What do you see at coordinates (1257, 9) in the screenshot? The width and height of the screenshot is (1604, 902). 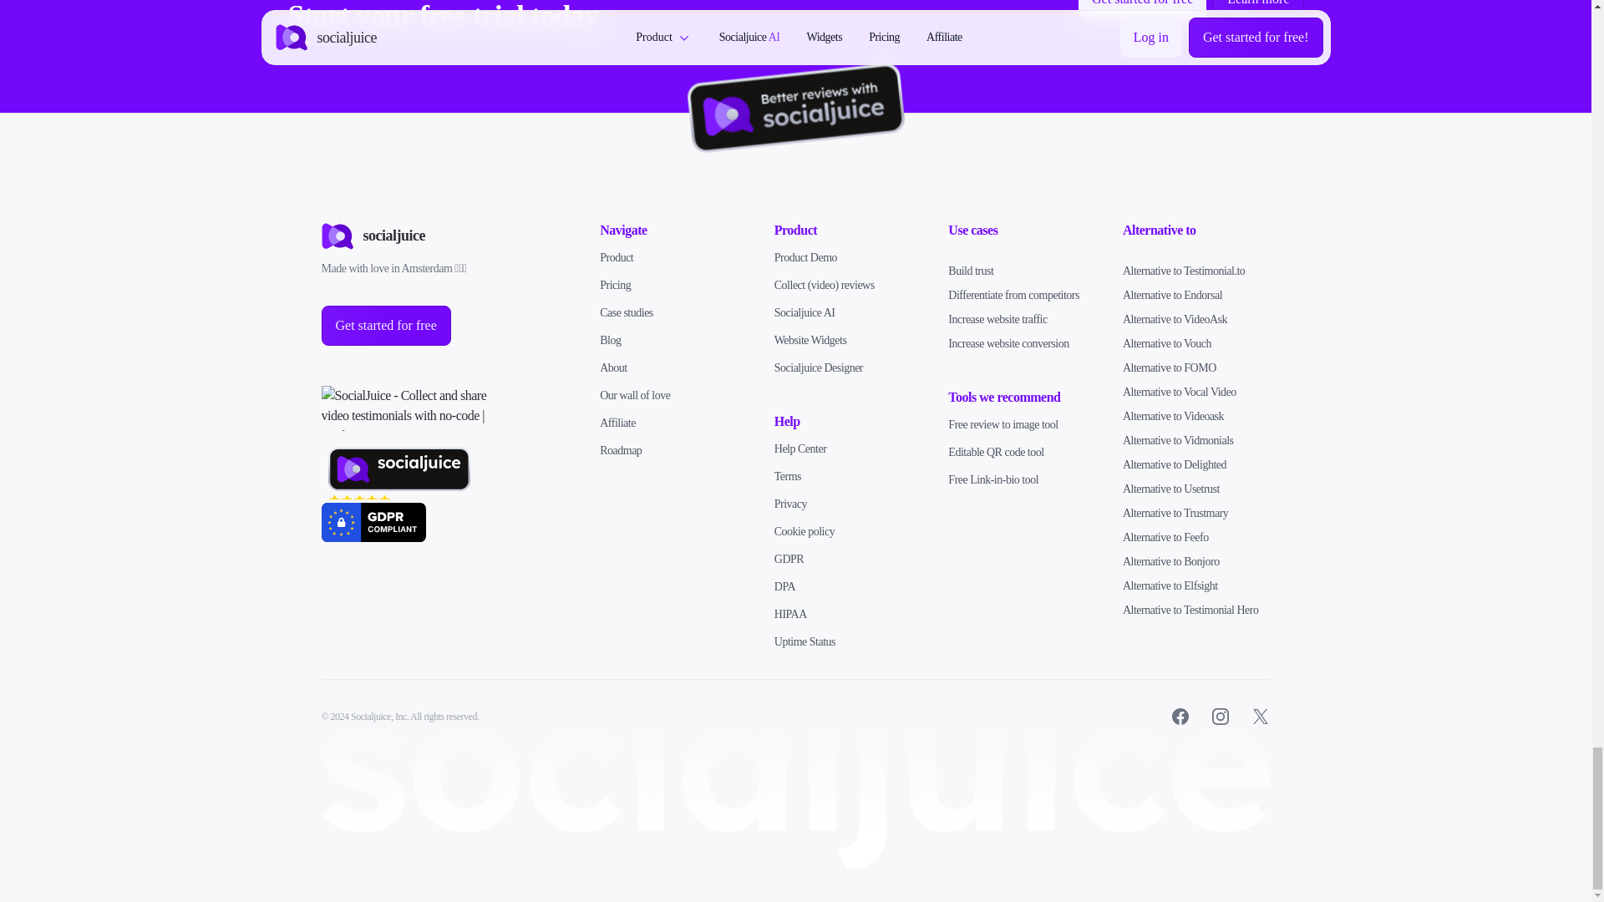 I see `Learn more` at bounding box center [1257, 9].